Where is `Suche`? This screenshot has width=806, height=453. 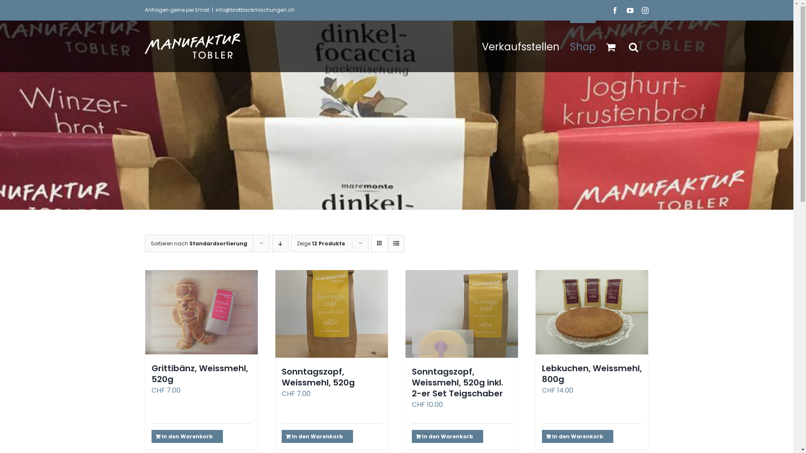 Suche is located at coordinates (633, 46).